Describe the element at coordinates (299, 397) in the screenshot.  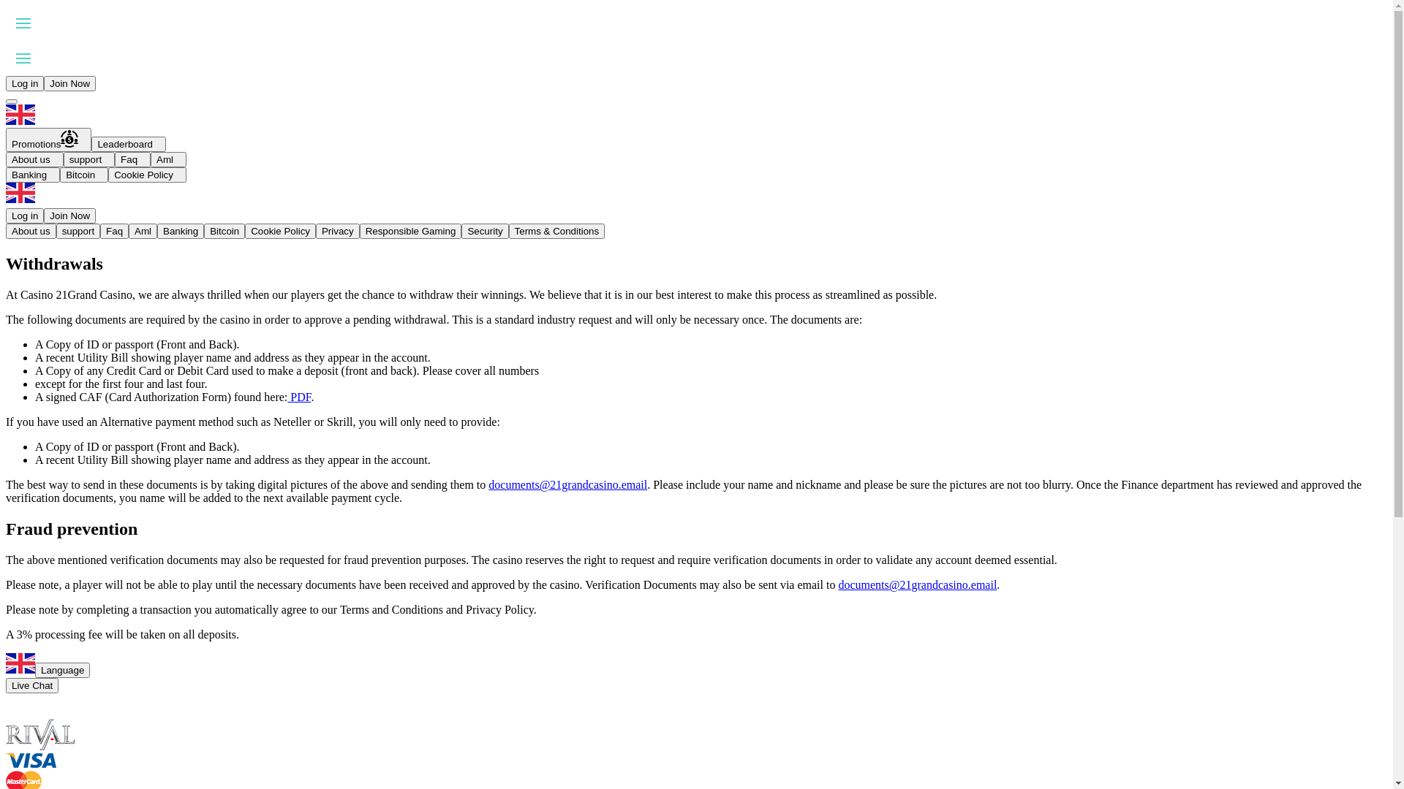
I see `PDF` at that location.